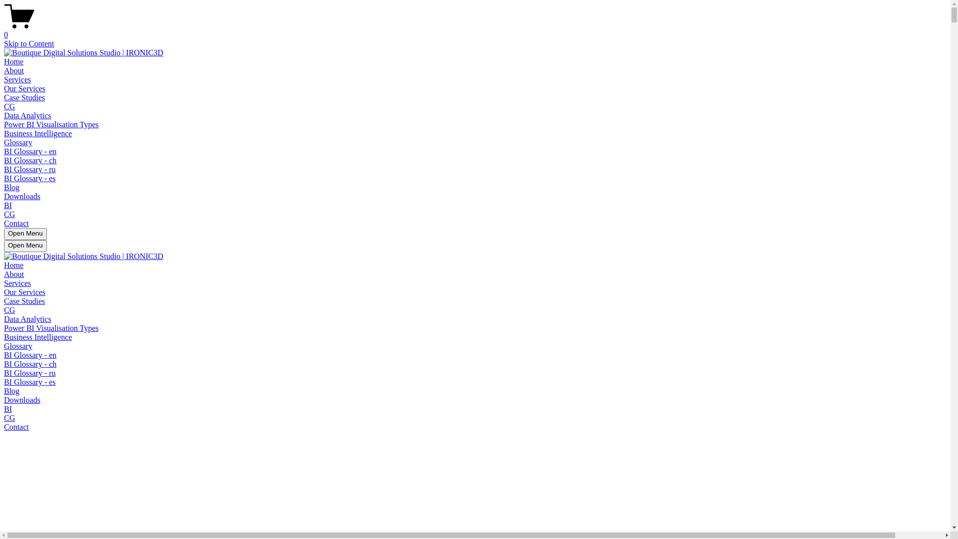 This screenshot has width=958, height=539. Describe the element at coordinates (12, 188) in the screenshot. I see `Blog` at that location.